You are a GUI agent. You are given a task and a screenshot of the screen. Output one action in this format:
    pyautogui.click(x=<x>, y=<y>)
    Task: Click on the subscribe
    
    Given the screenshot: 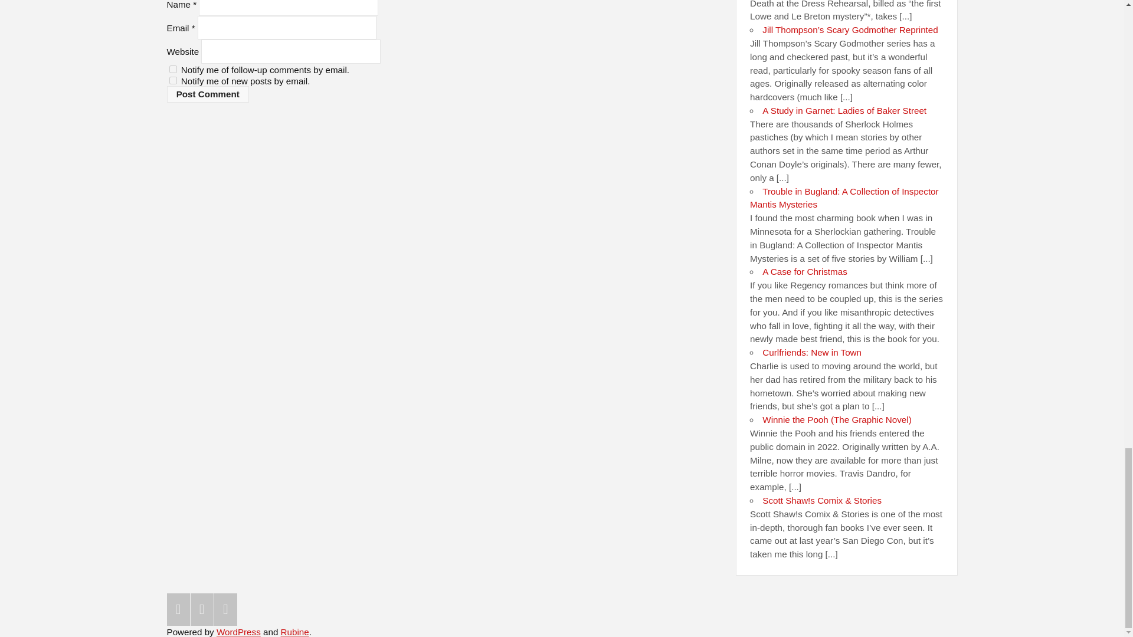 What is the action you would take?
    pyautogui.click(x=172, y=70)
    